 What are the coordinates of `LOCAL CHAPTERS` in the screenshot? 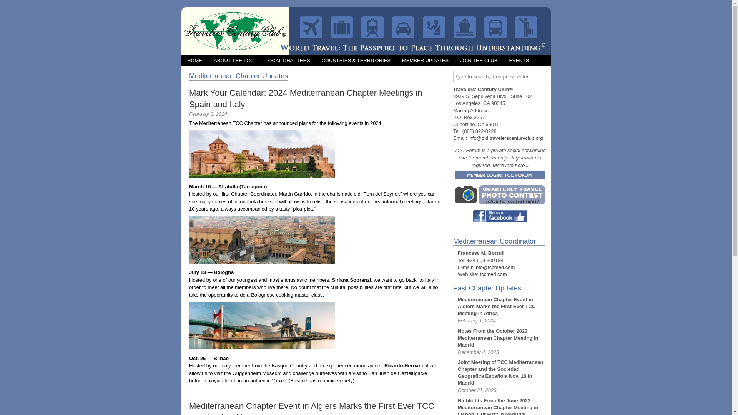 It's located at (288, 60).